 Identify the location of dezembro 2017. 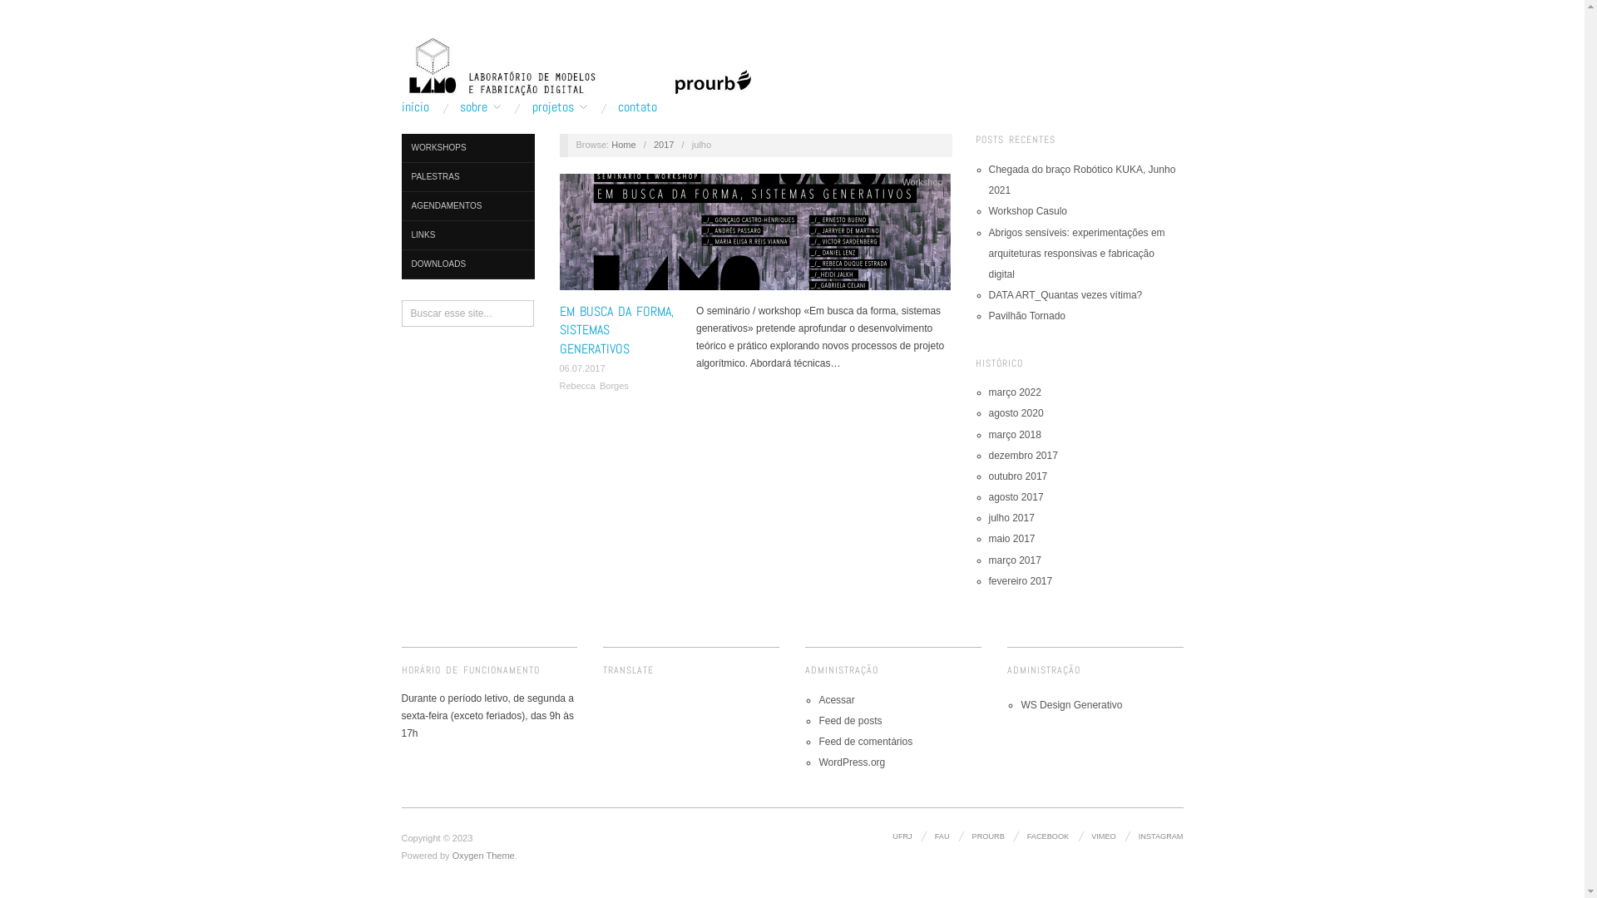
(1023, 456).